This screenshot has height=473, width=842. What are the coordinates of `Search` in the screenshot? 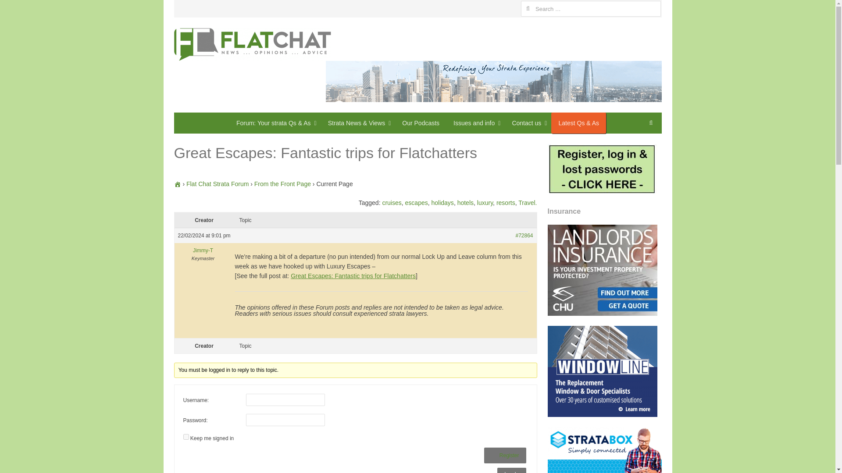 It's located at (16, 8).